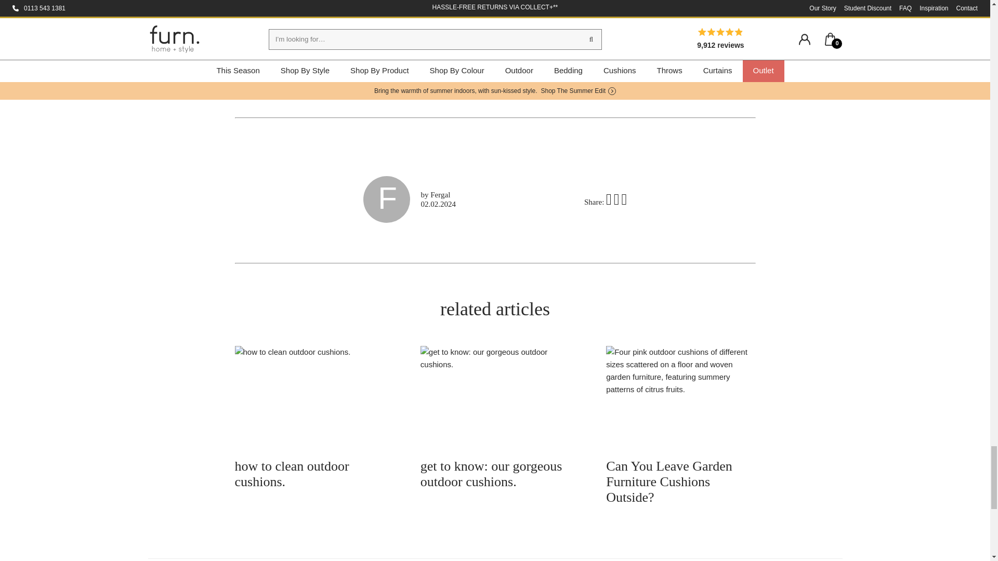  What do you see at coordinates (528, 12) in the screenshot?
I see `Hawaii Outdoor Cushion Forest Green` at bounding box center [528, 12].